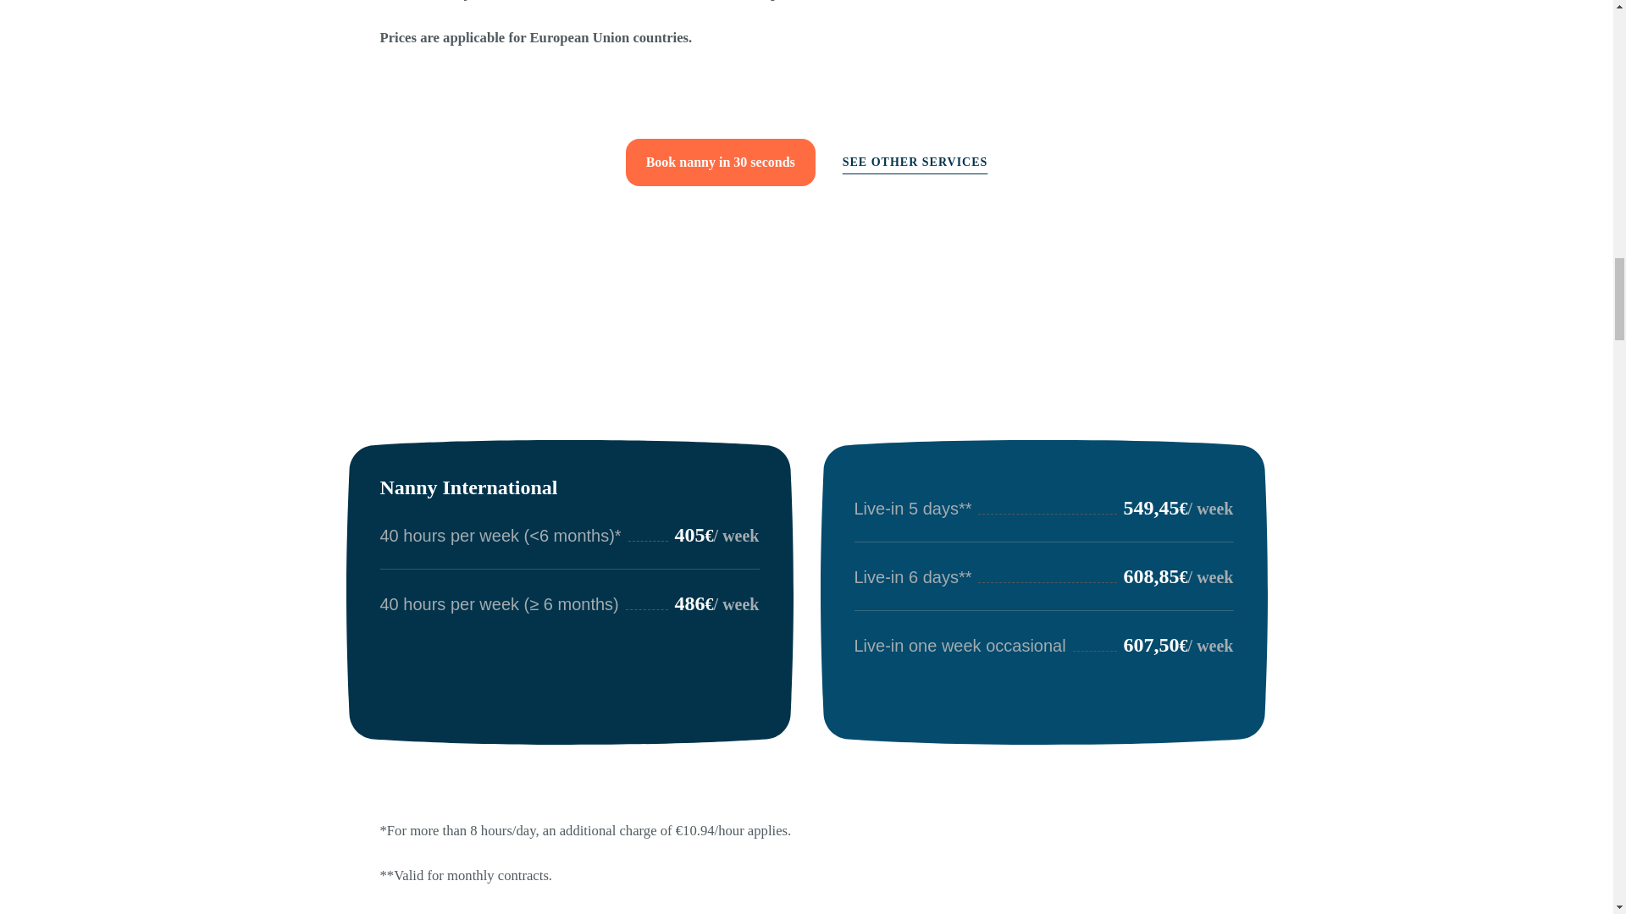 Image resolution: width=1626 pixels, height=914 pixels. What do you see at coordinates (915, 162) in the screenshot?
I see `SEE OTHER SERVICES` at bounding box center [915, 162].